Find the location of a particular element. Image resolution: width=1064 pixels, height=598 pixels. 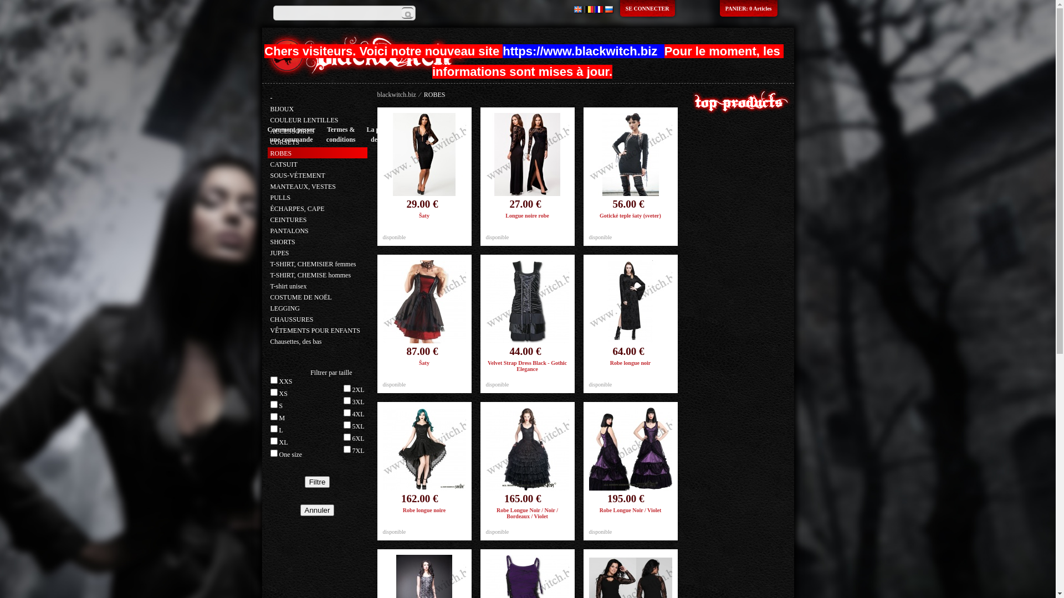

Annuler is located at coordinates (318, 511).